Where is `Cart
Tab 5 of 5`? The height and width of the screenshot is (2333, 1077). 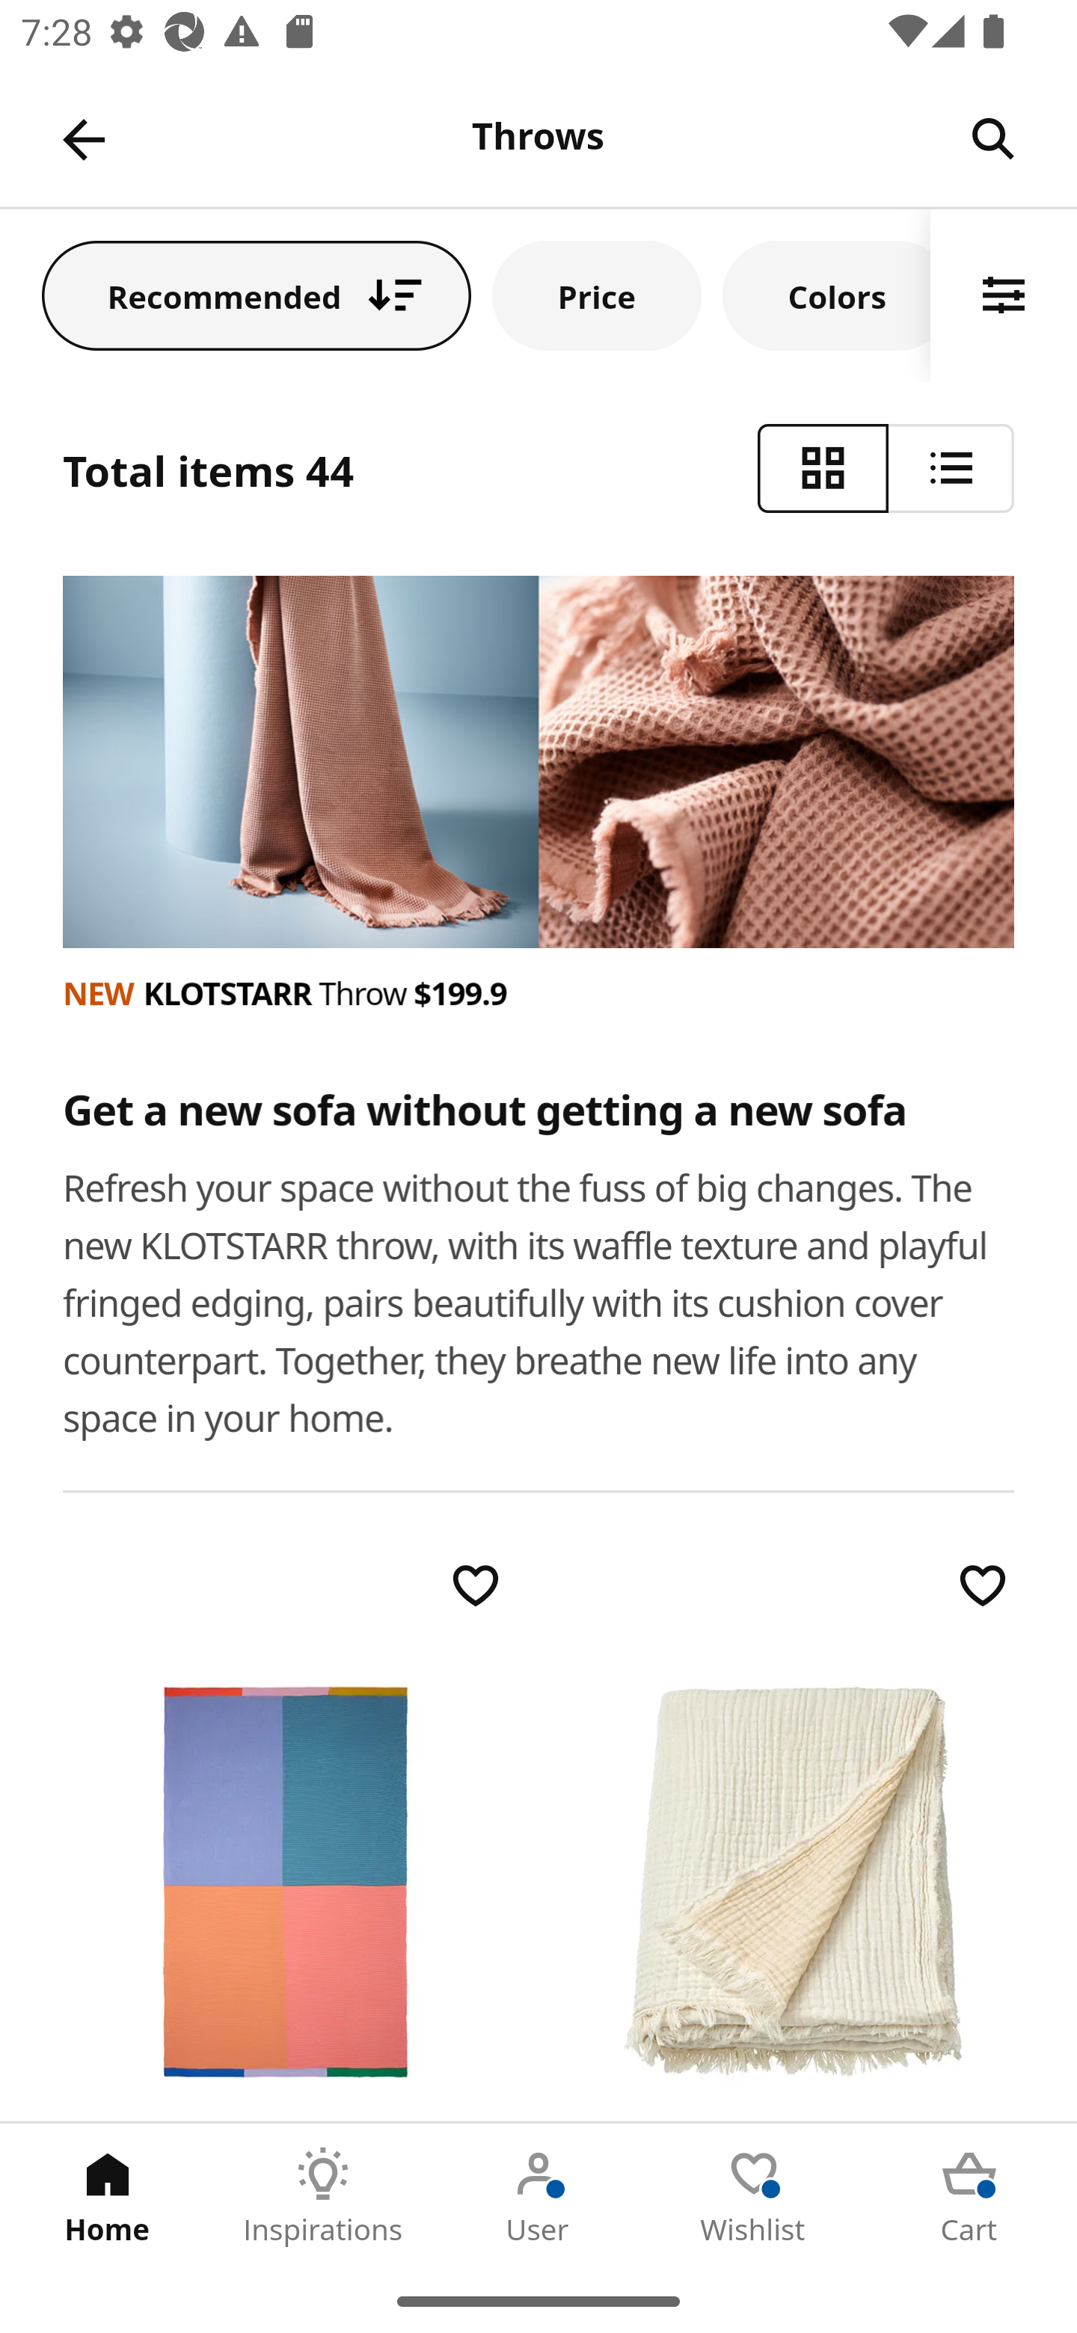
Cart
Tab 5 of 5 is located at coordinates (969, 2196).